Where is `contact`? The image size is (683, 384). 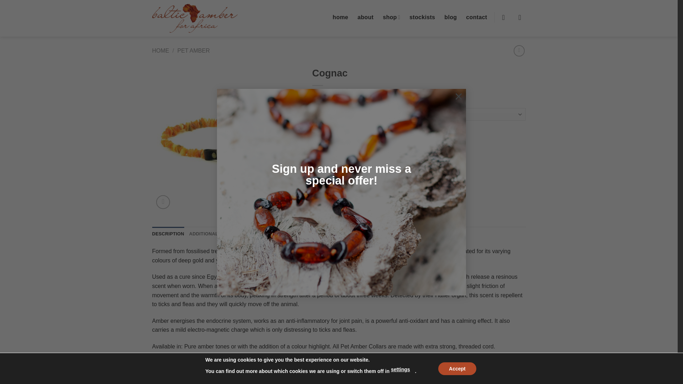
contact is located at coordinates (476, 17).